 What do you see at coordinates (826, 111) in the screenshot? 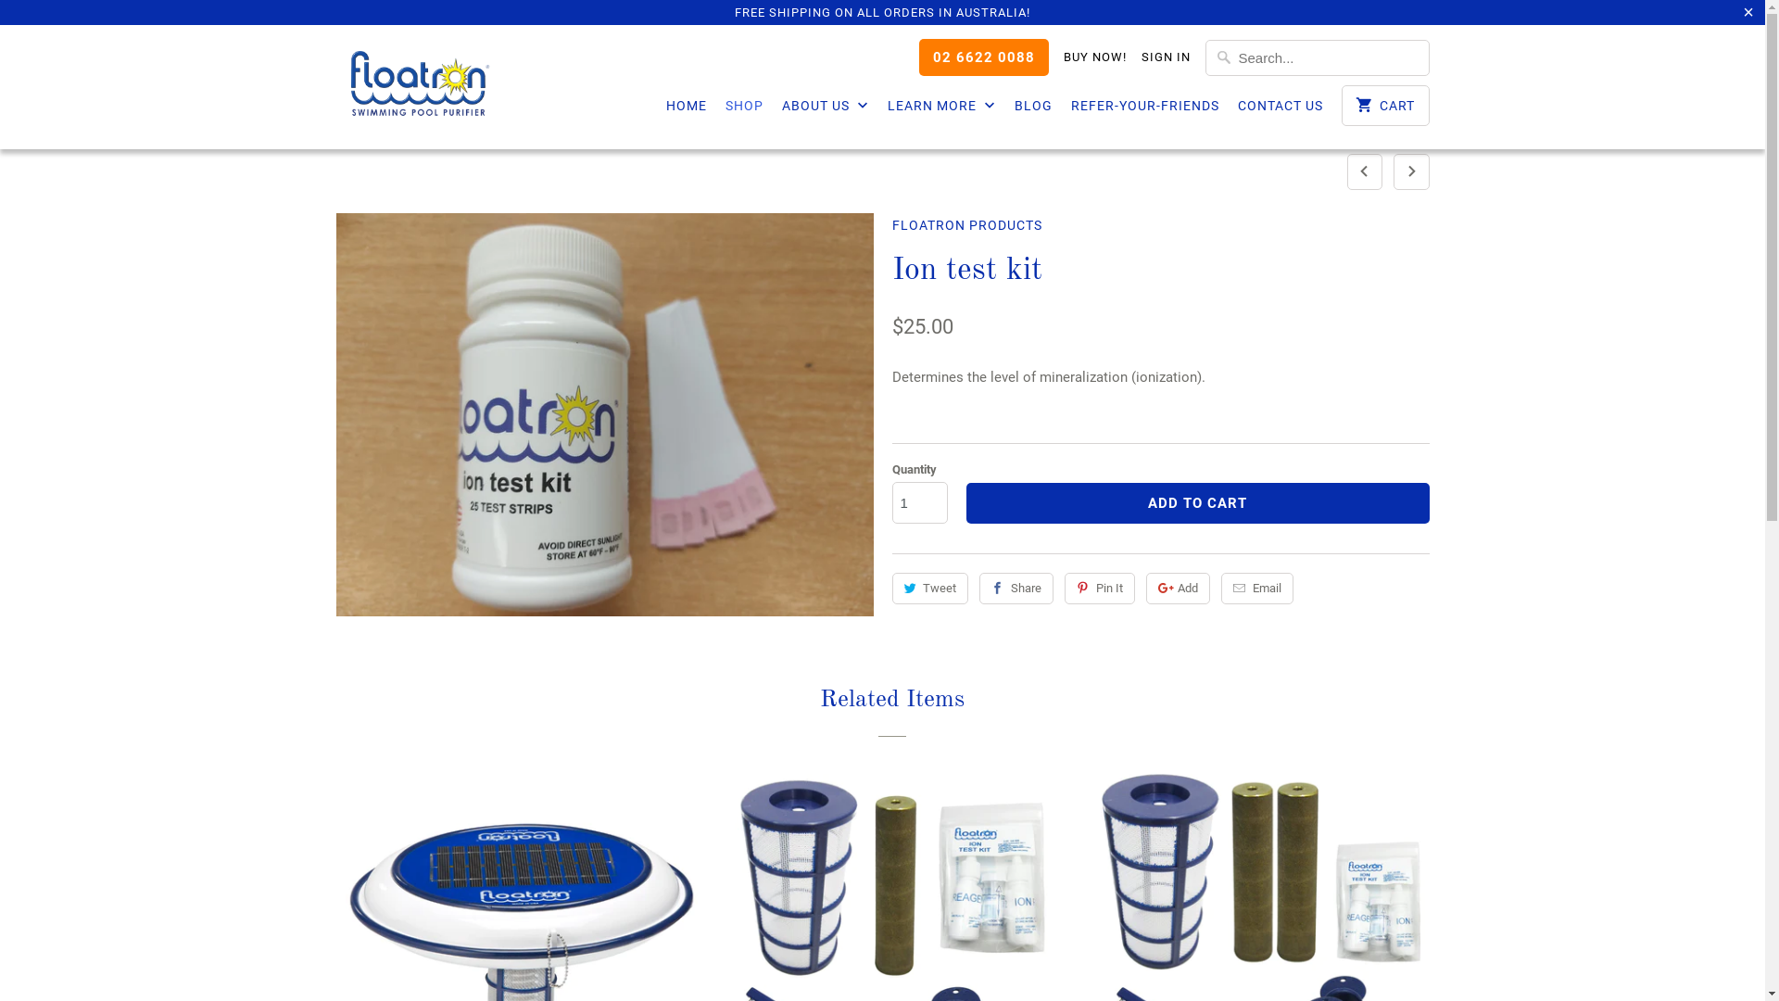
I see `ABOUT US` at bounding box center [826, 111].